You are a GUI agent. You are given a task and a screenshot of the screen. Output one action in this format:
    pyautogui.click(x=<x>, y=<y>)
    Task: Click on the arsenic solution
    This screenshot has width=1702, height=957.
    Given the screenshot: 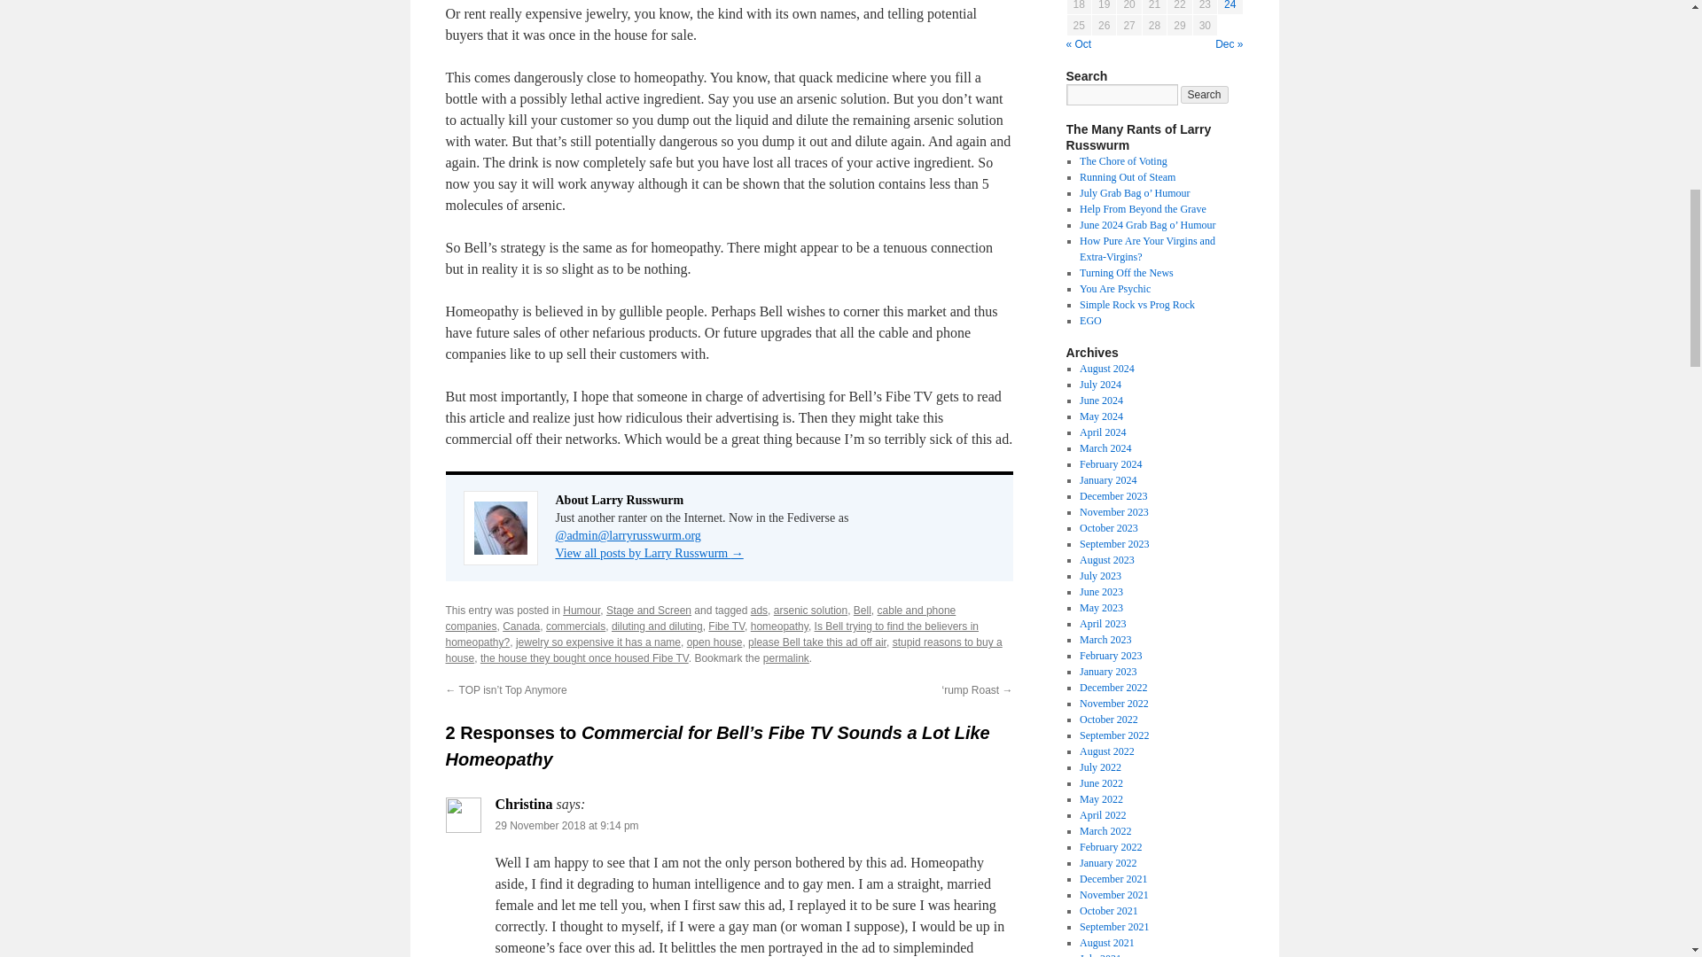 What is the action you would take?
    pyautogui.click(x=810, y=610)
    